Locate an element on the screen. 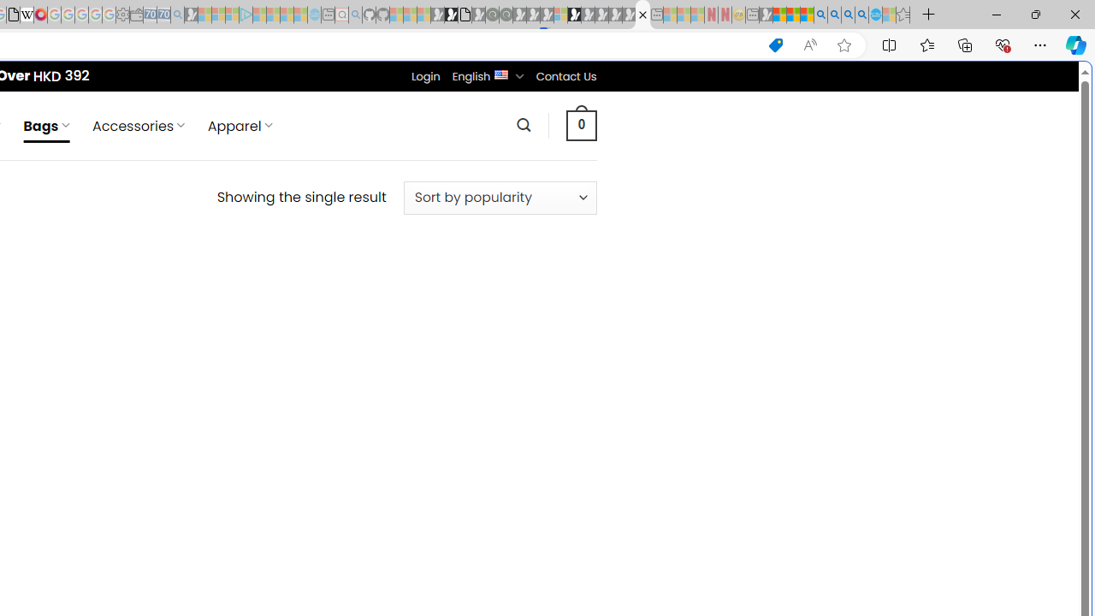  Future Focus Report 2024 - Sleeping is located at coordinates (506, 15).